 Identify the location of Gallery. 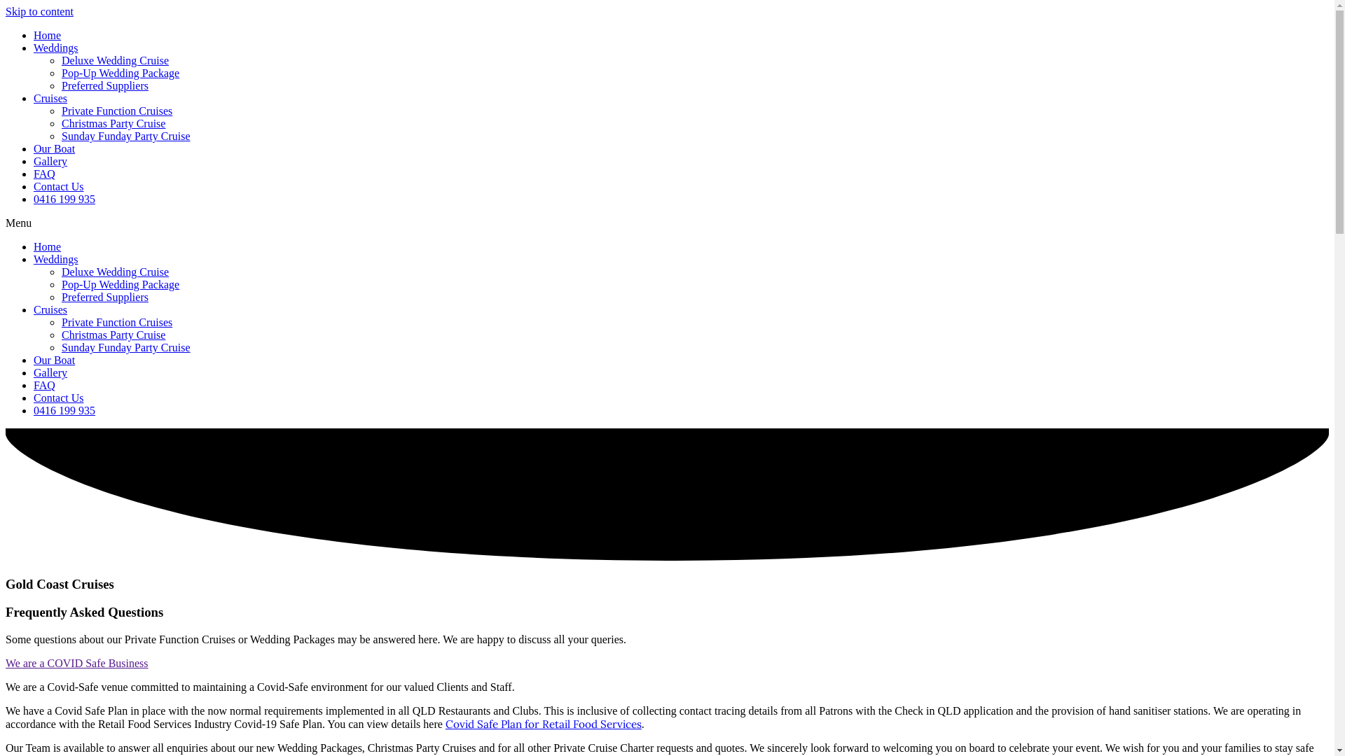
(50, 161).